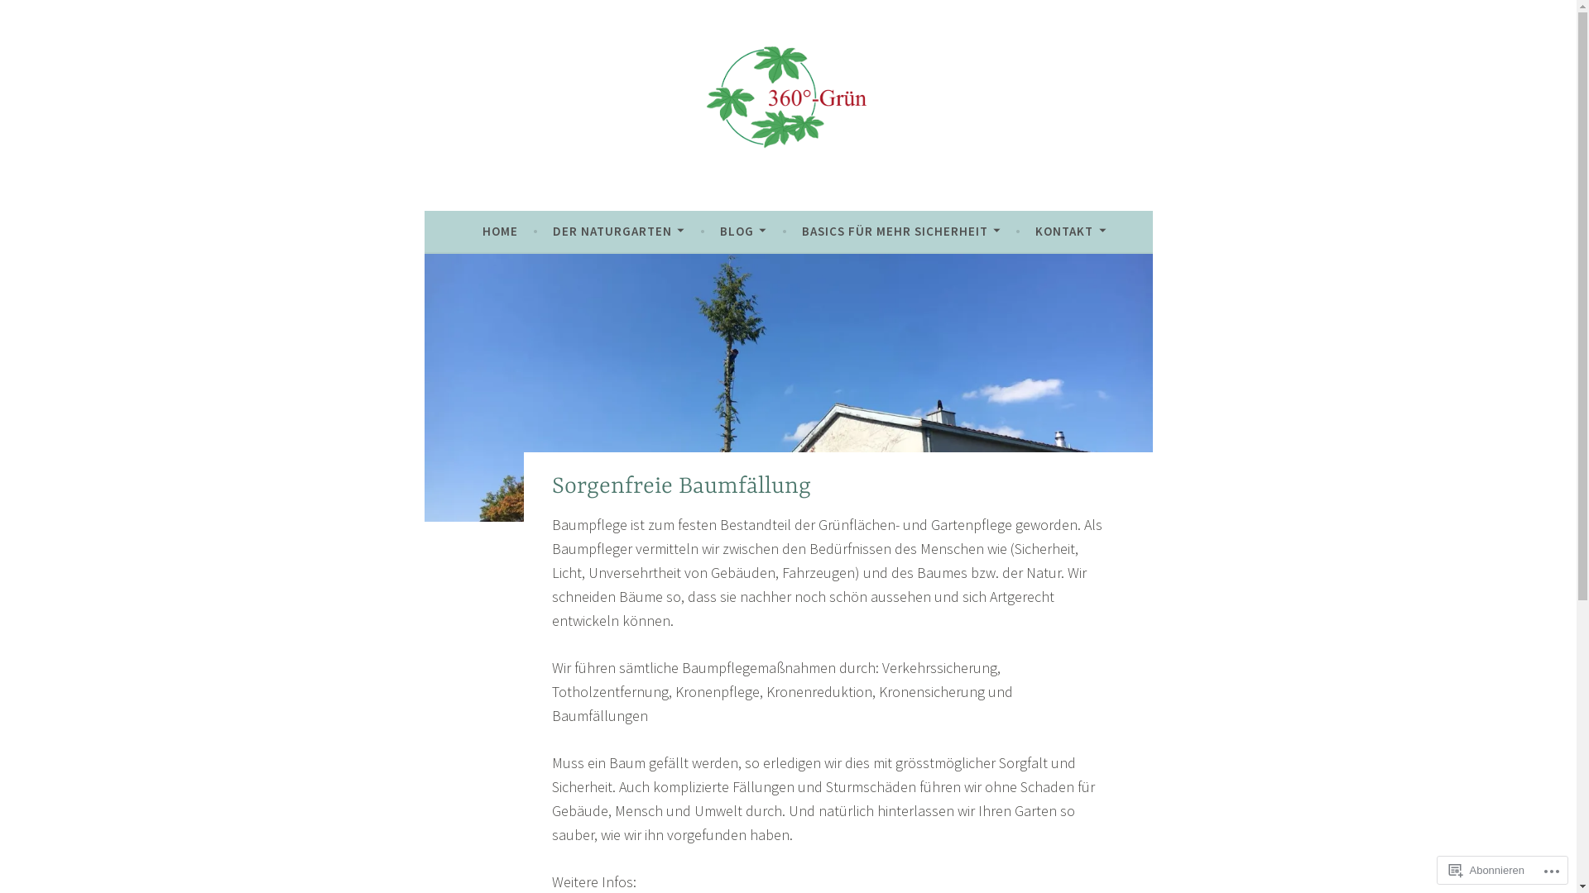  I want to click on DER NATURGARTEN, so click(619, 232).